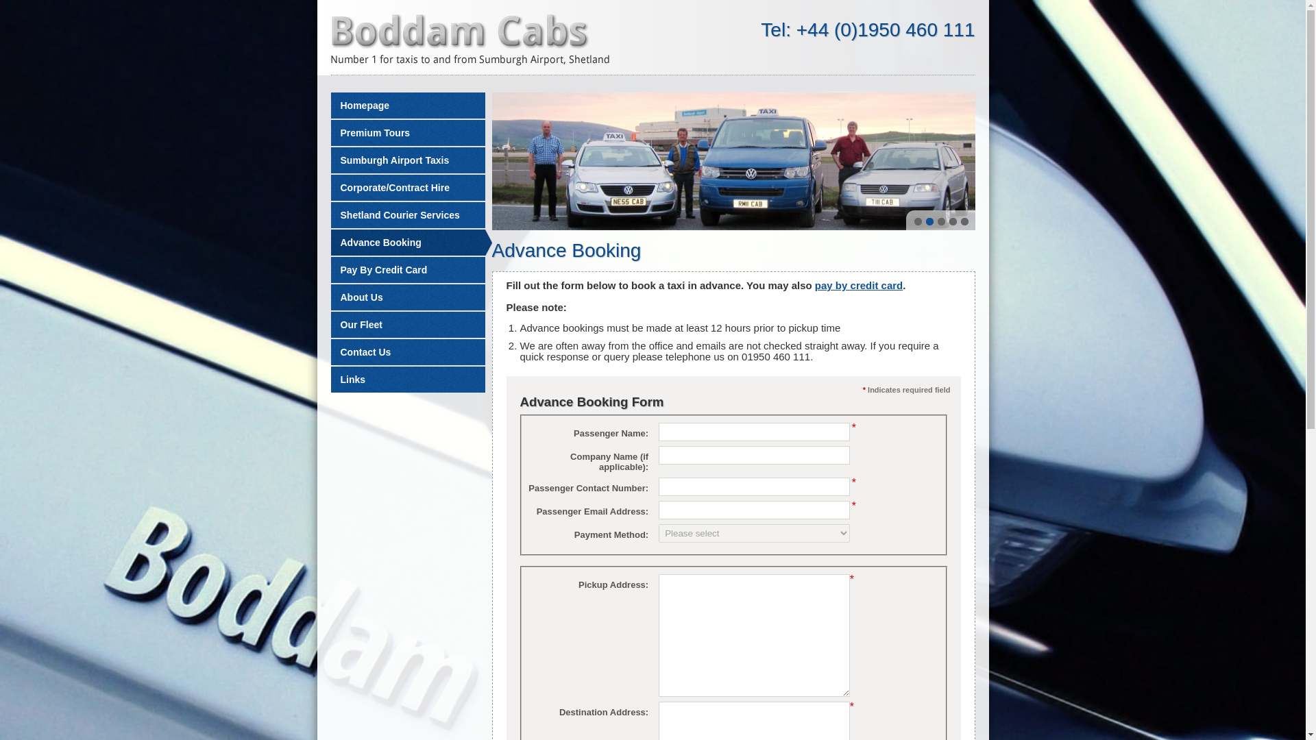  I want to click on Advance Booking, so click(410, 242).